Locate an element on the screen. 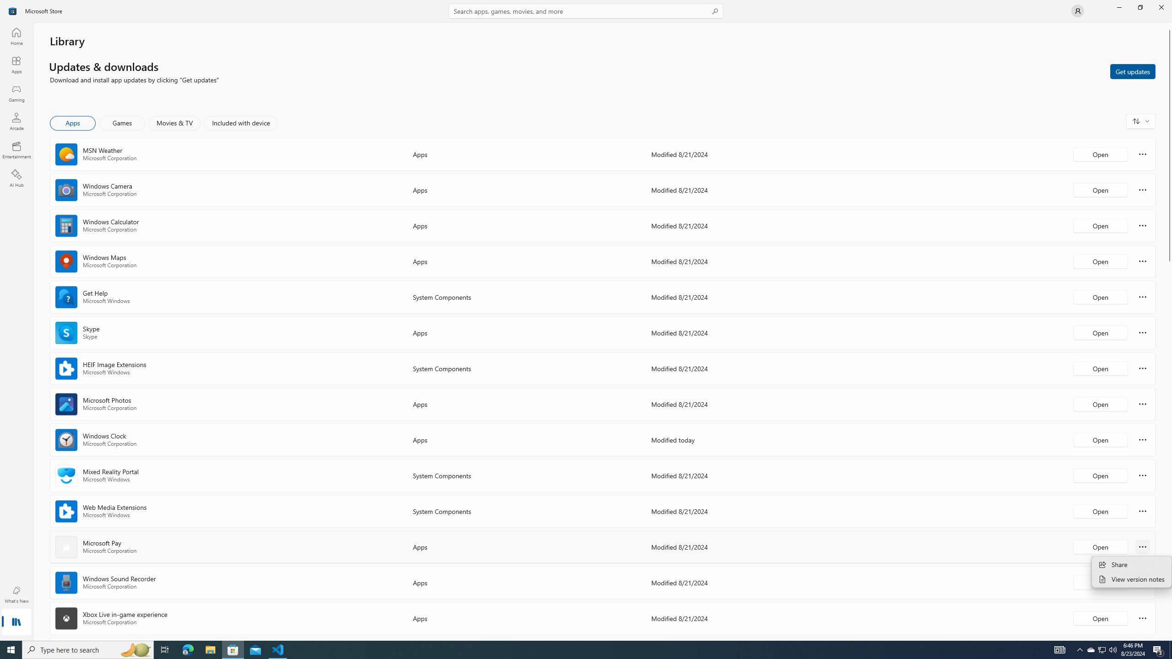  Get updates is located at coordinates (1133, 71).